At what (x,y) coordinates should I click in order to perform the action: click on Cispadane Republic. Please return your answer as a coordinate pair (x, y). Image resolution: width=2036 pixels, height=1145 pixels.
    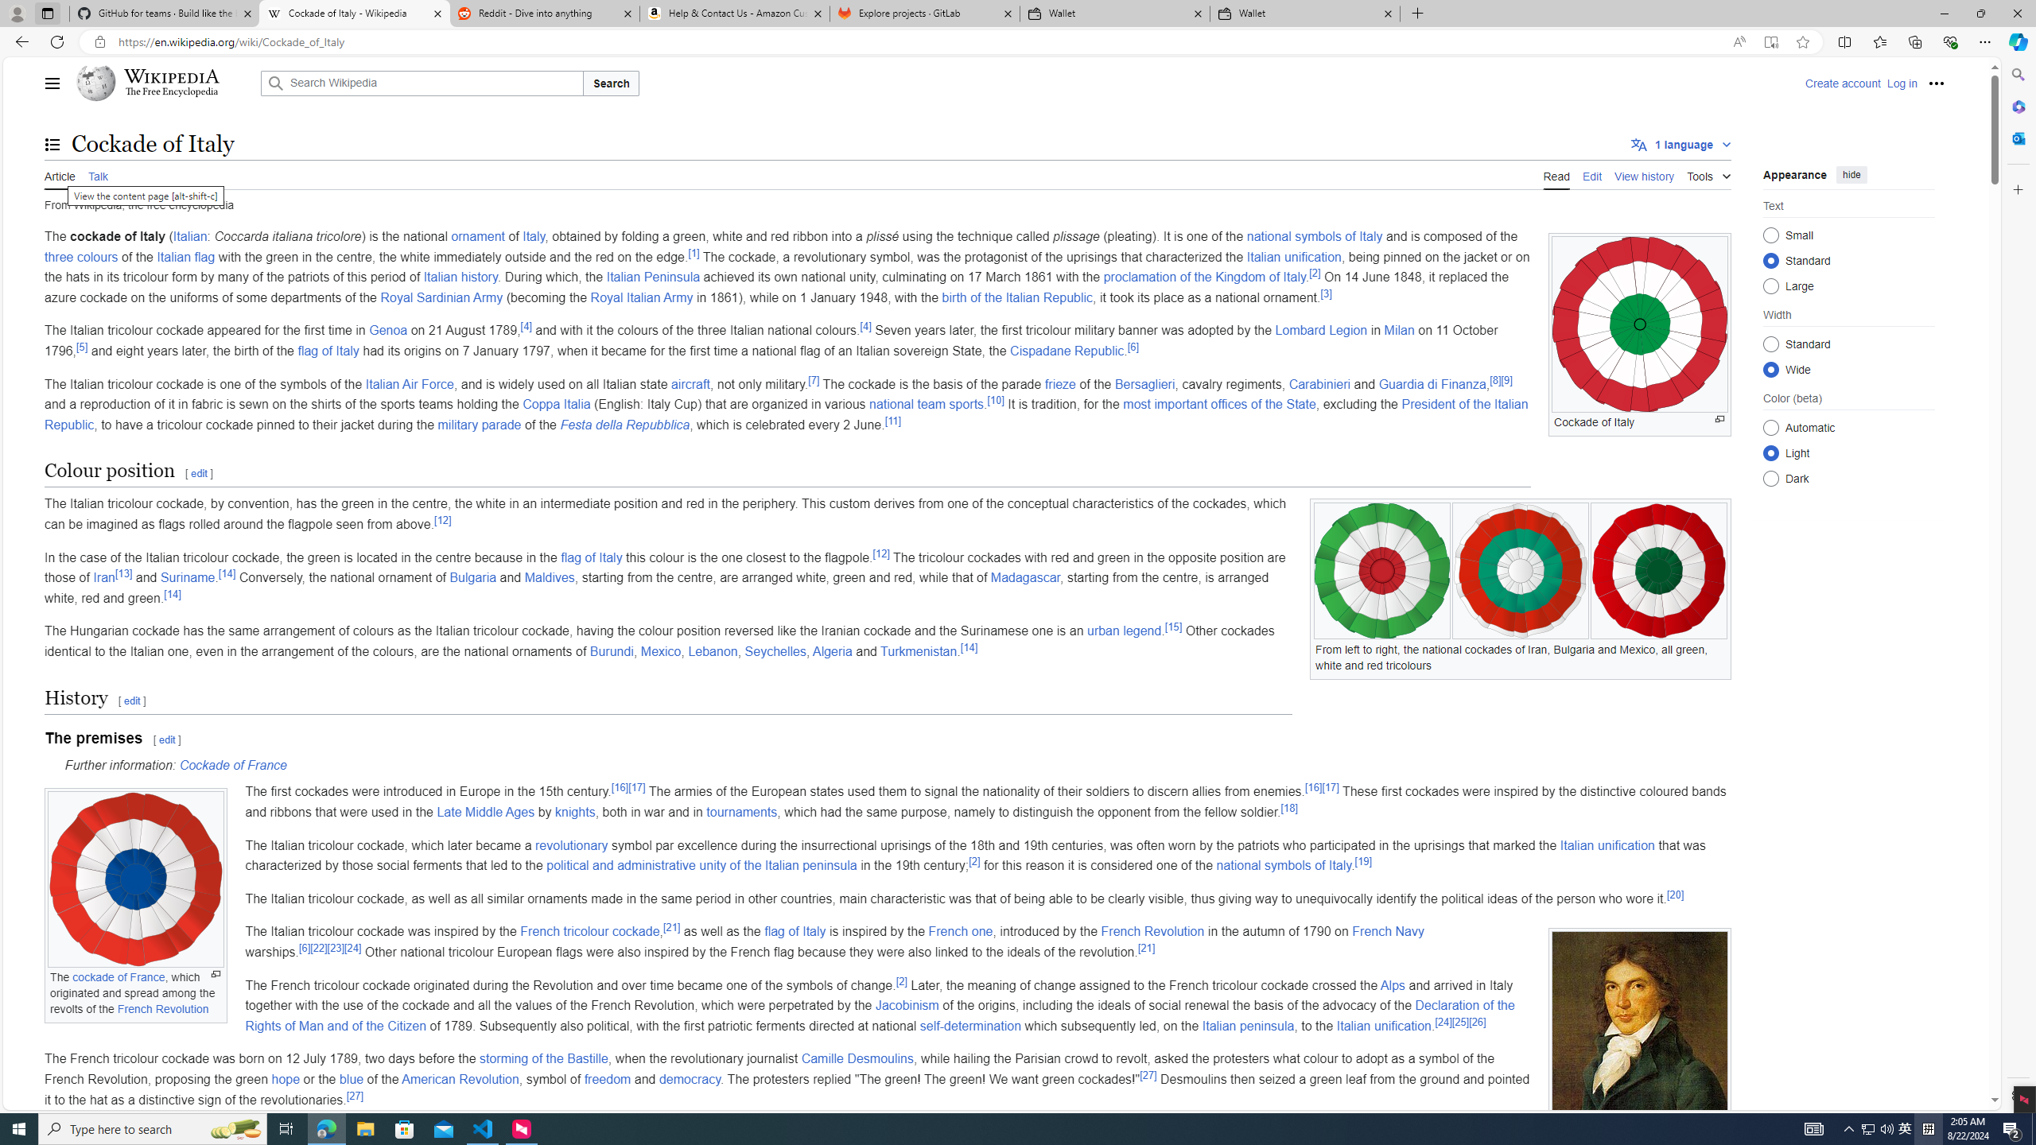
    Looking at the image, I should click on (1067, 351).